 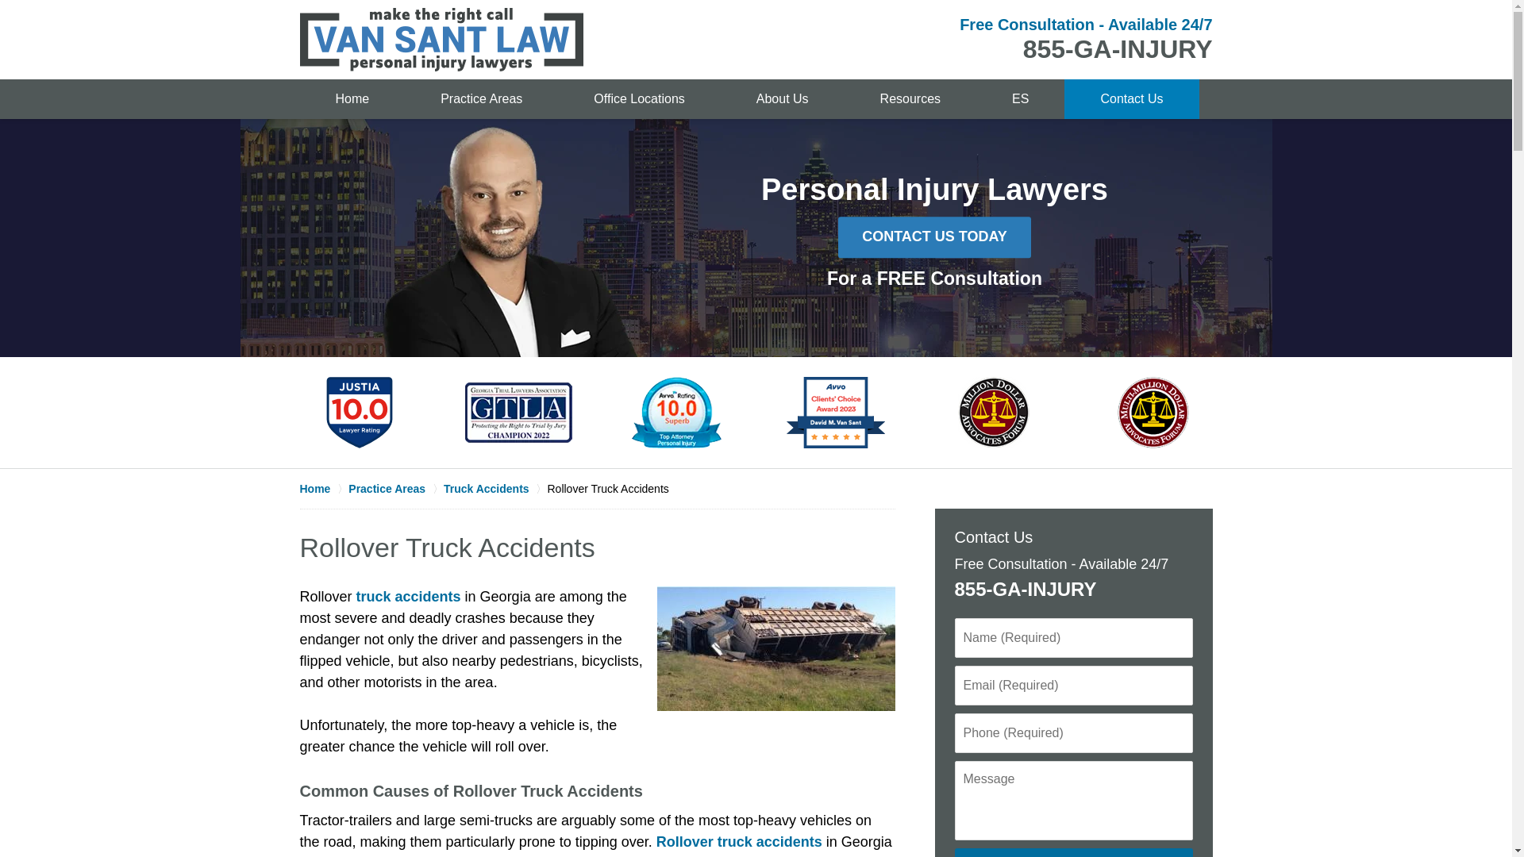 What do you see at coordinates (910, 99) in the screenshot?
I see `Resources` at bounding box center [910, 99].